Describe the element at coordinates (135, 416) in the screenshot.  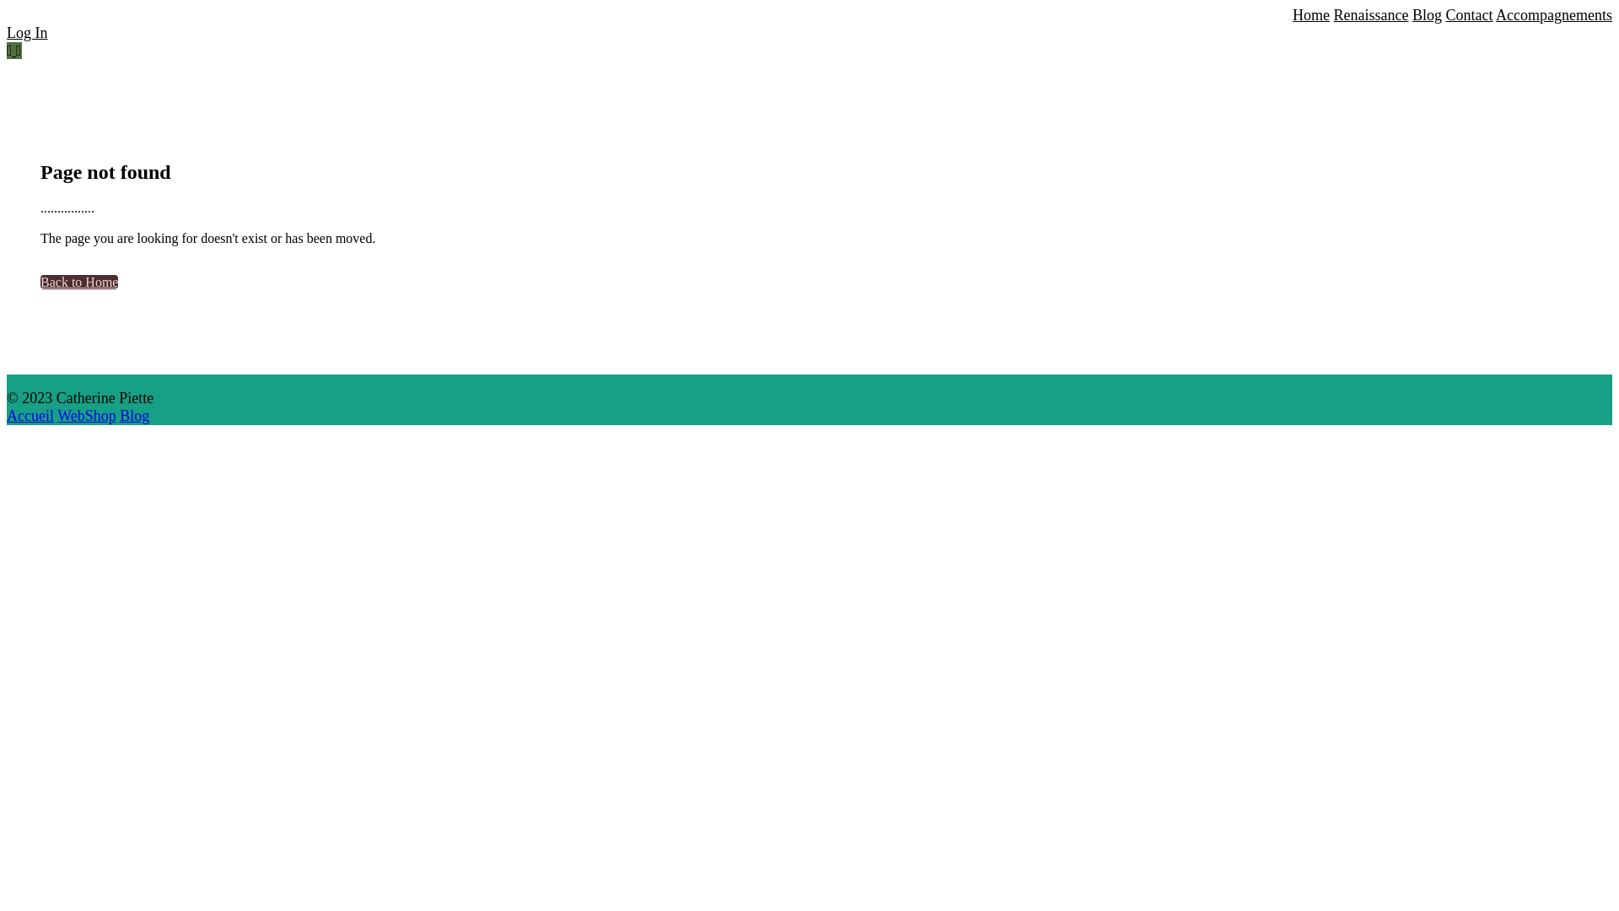
I see `Blog` at that location.